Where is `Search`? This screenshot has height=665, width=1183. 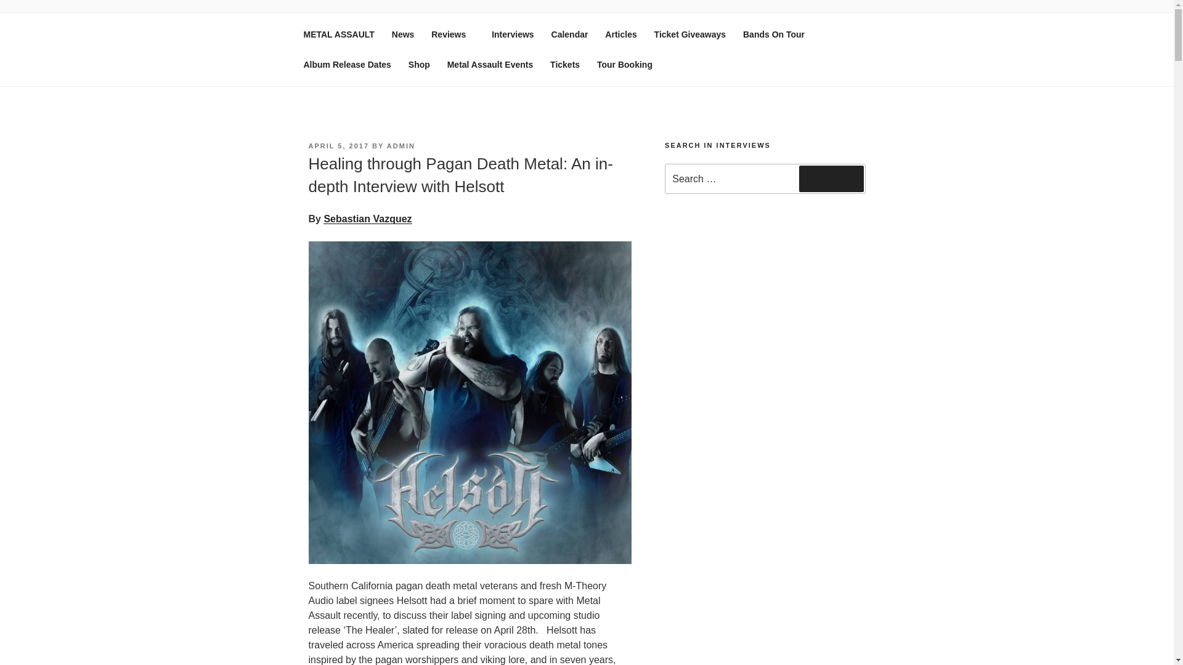 Search is located at coordinates (831, 179).